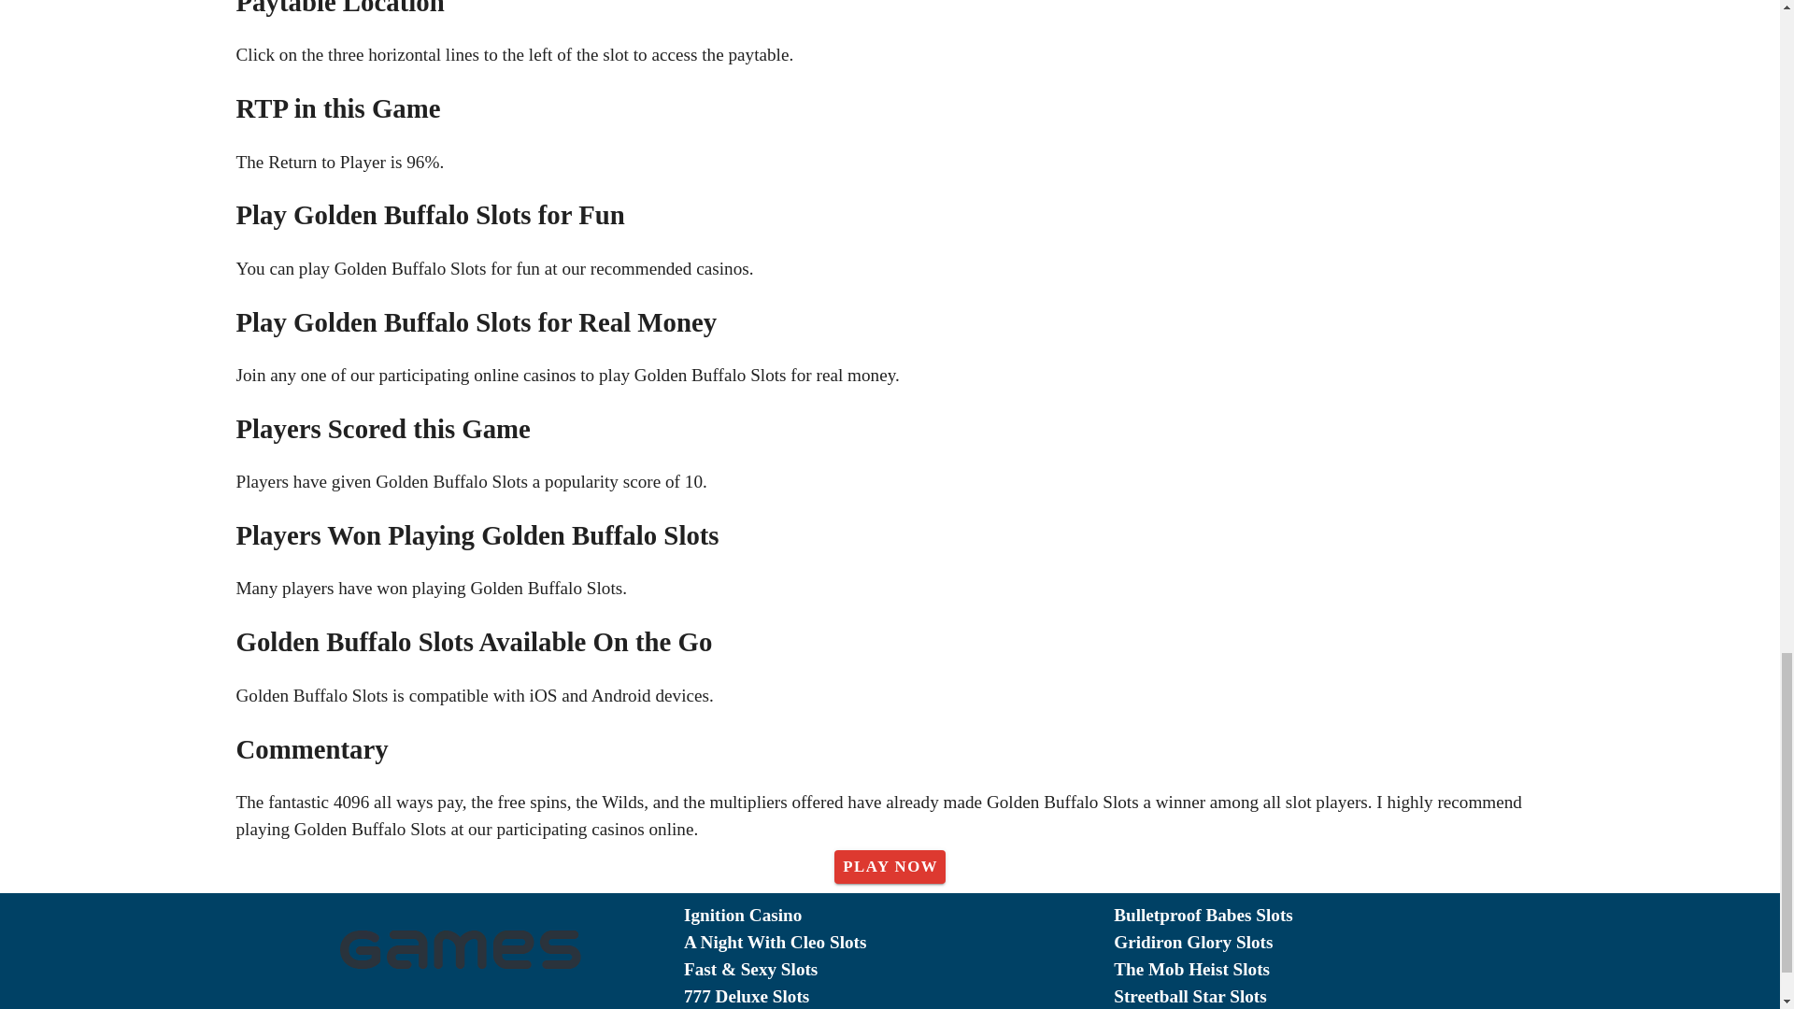 The image size is (1794, 1009). I want to click on Gridiron Glory Slots, so click(1329, 942).